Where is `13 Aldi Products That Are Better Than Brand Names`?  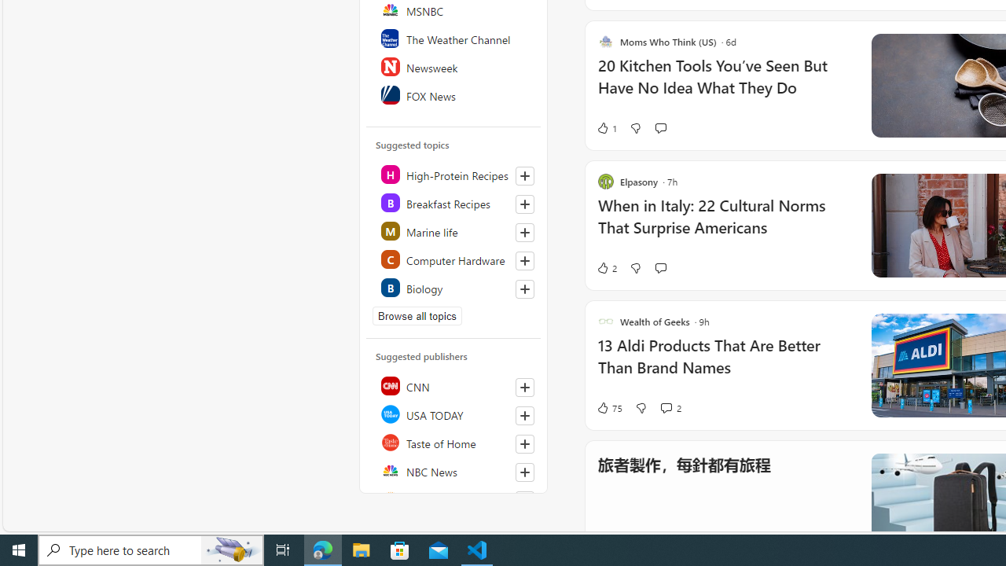 13 Aldi Products That Are Better Than Brand Names is located at coordinates (725, 365).